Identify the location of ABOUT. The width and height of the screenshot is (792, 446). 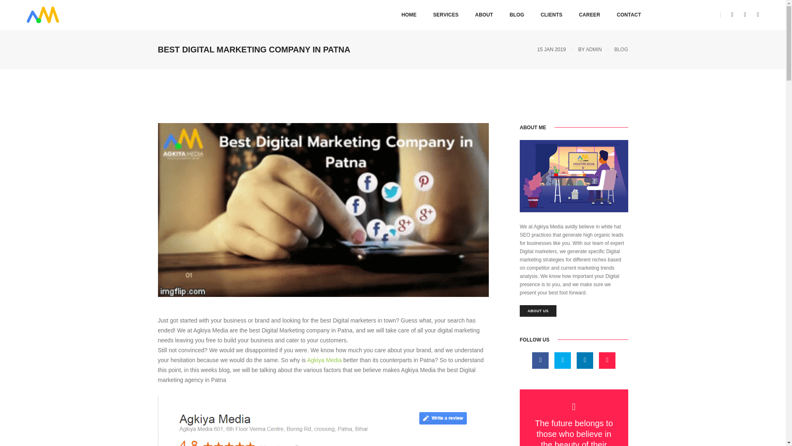
(484, 15).